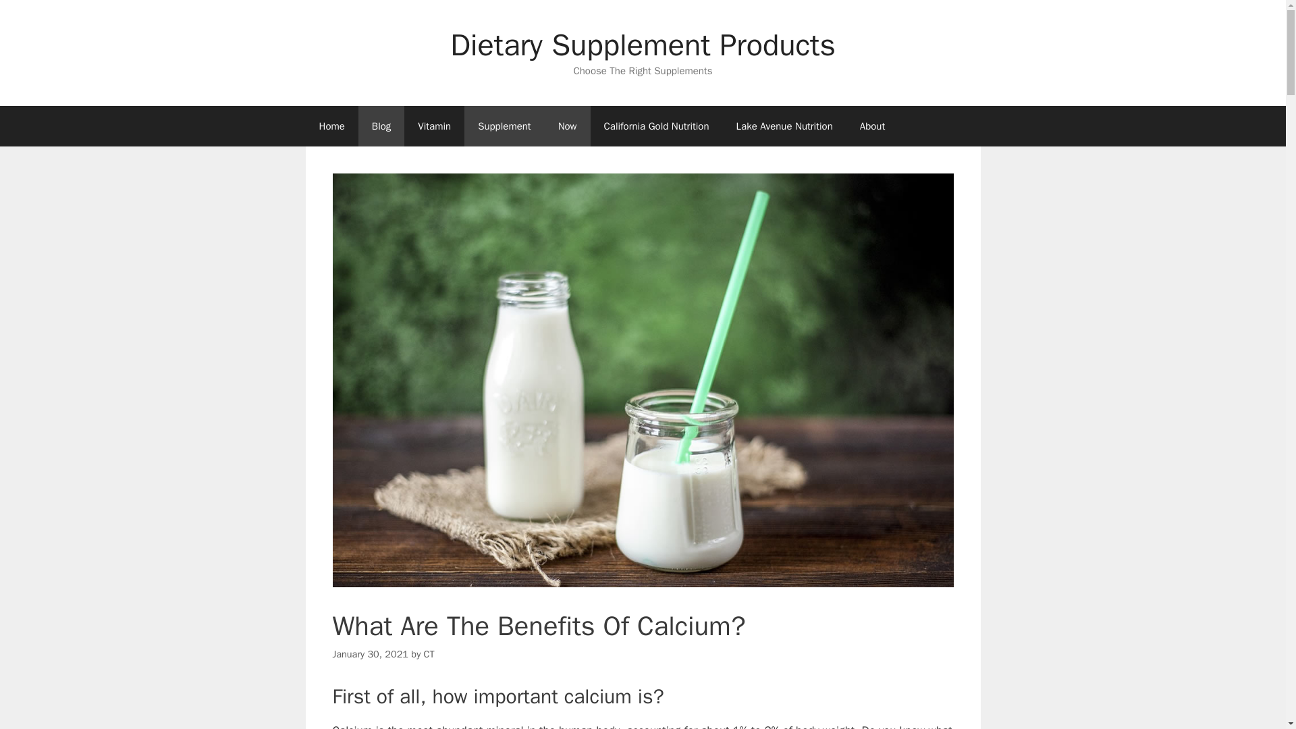 The width and height of the screenshot is (1296, 729). I want to click on Blog, so click(381, 126).